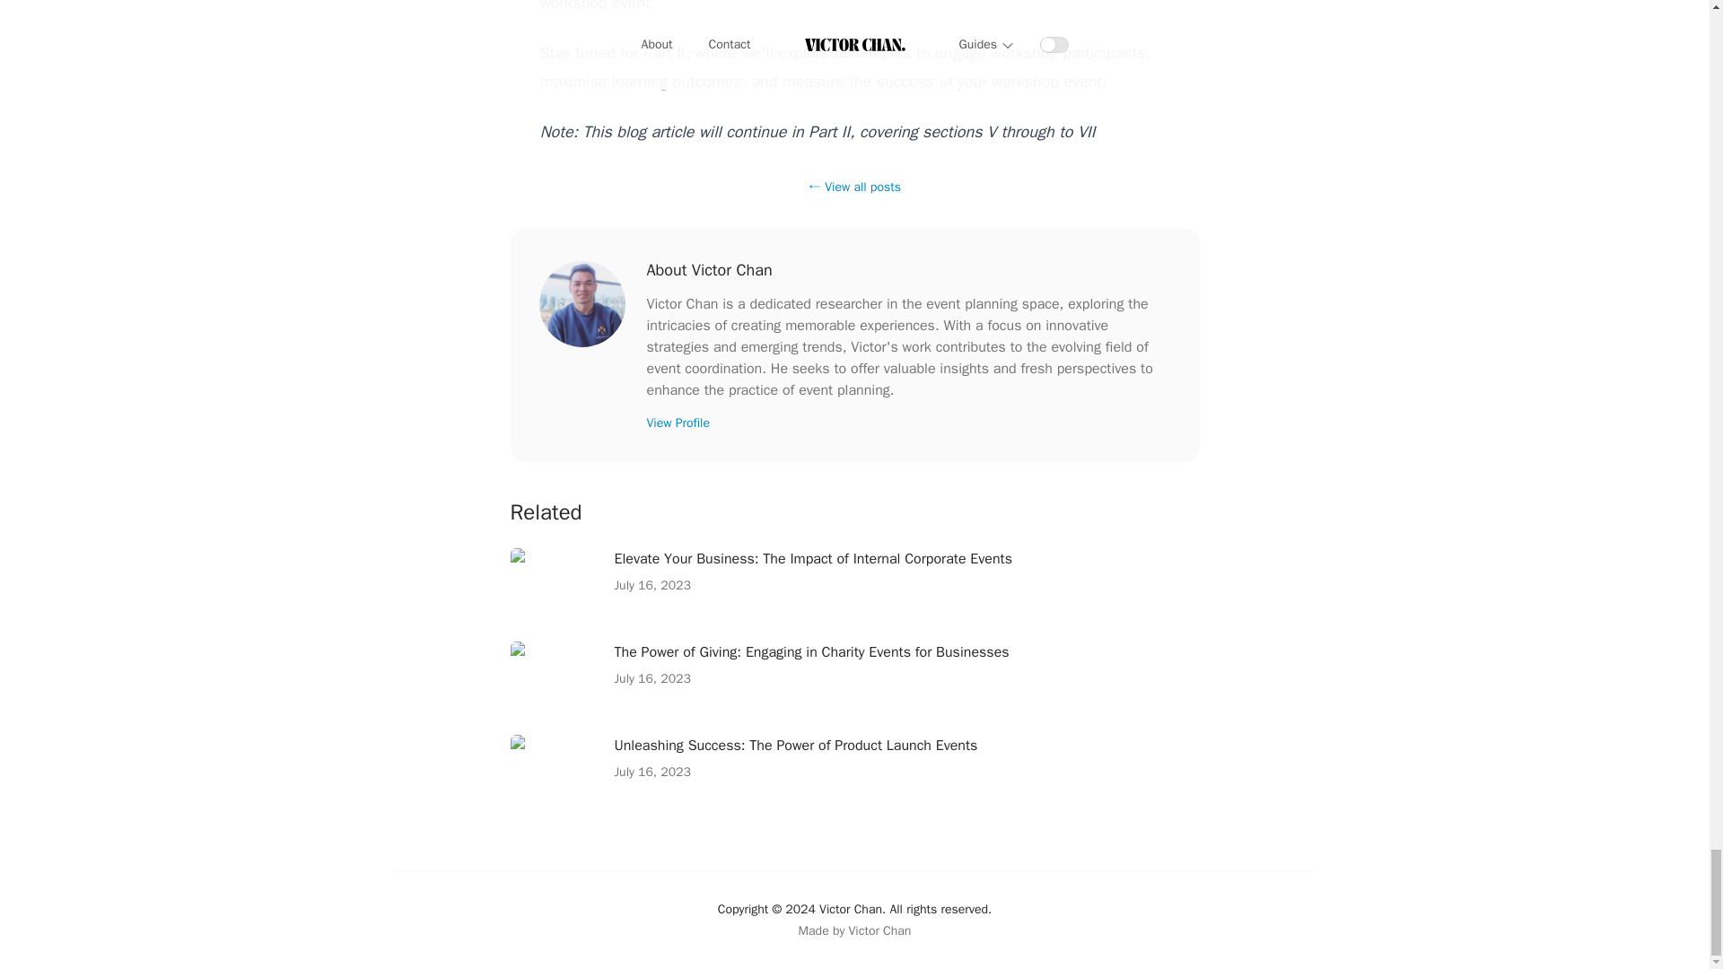  I want to click on View Profile, so click(677, 423).